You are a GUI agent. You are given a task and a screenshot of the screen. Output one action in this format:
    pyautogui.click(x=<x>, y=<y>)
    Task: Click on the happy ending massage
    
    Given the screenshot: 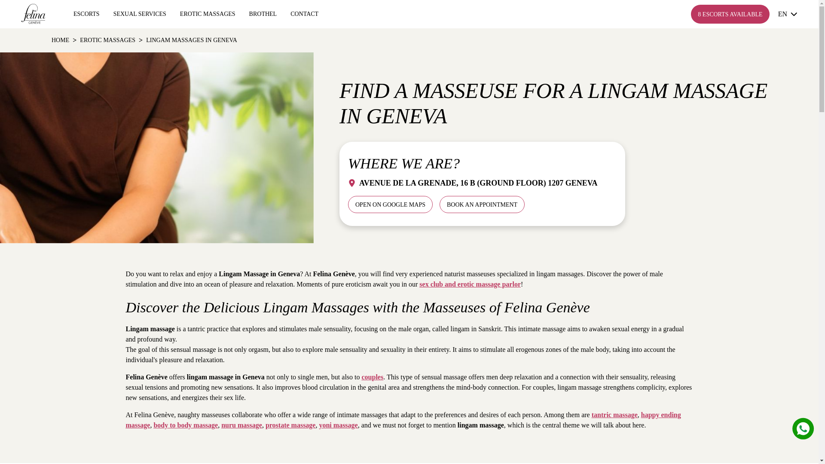 What is the action you would take?
    pyautogui.click(x=403, y=419)
    